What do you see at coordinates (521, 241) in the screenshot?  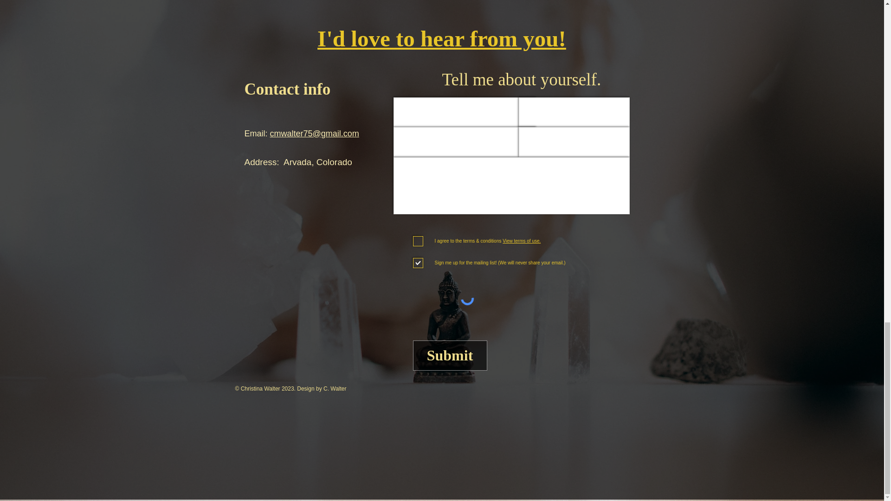 I see `View terms of use.` at bounding box center [521, 241].